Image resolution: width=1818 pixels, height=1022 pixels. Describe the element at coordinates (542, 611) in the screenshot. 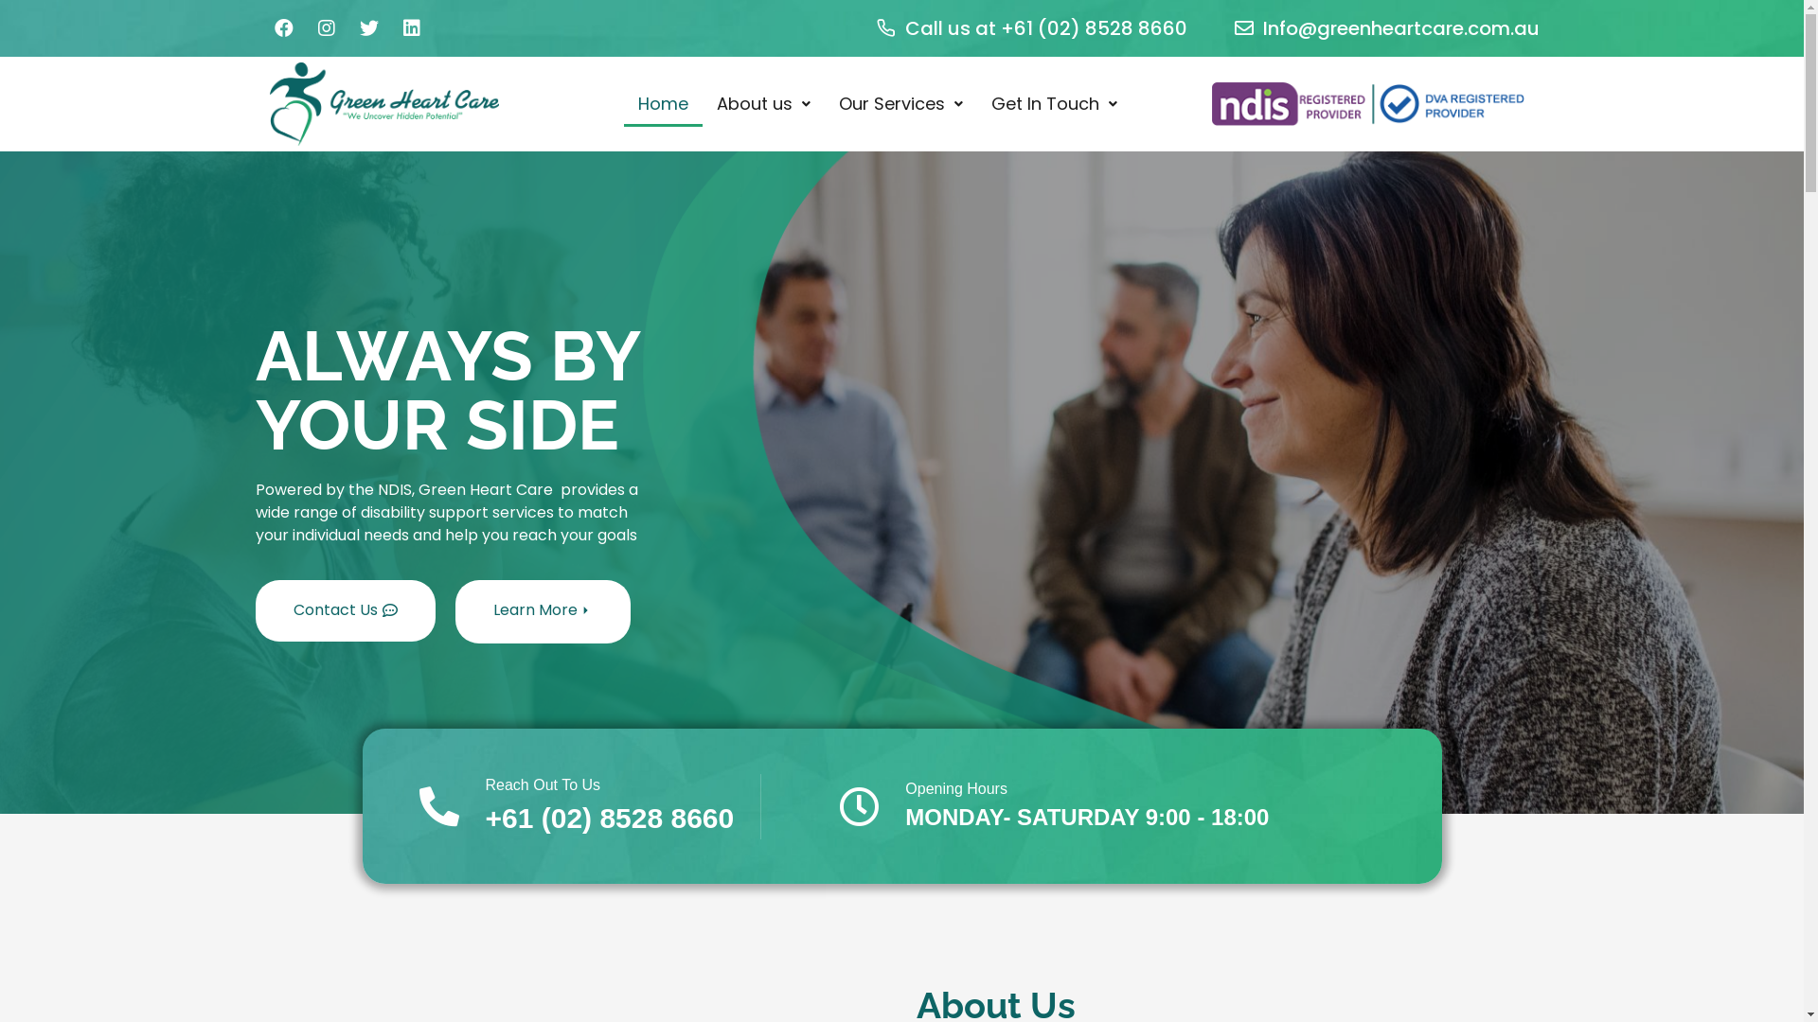

I see `Learn More` at that location.